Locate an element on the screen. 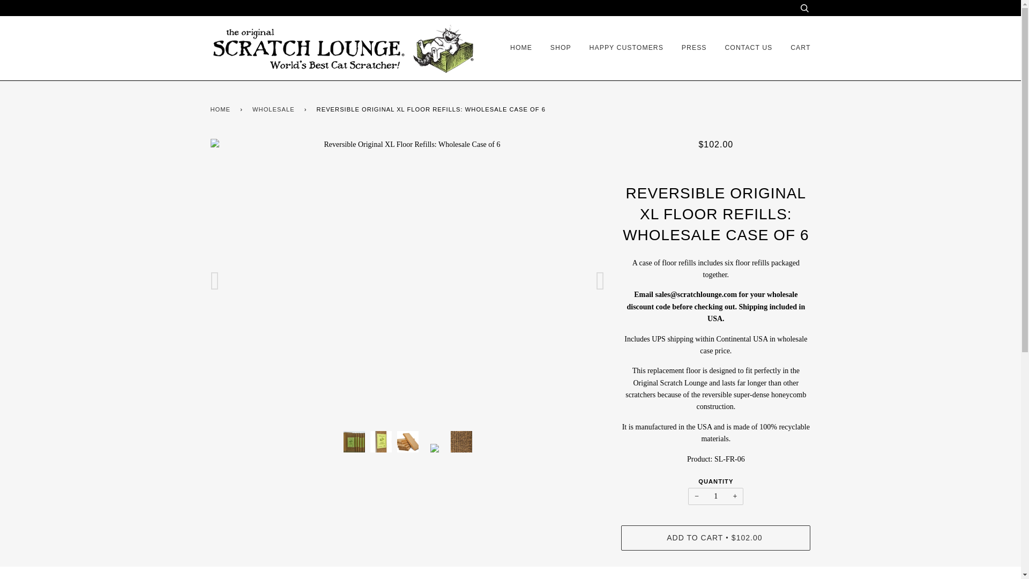 This screenshot has width=1029, height=579. HOME is located at coordinates (222, 109).